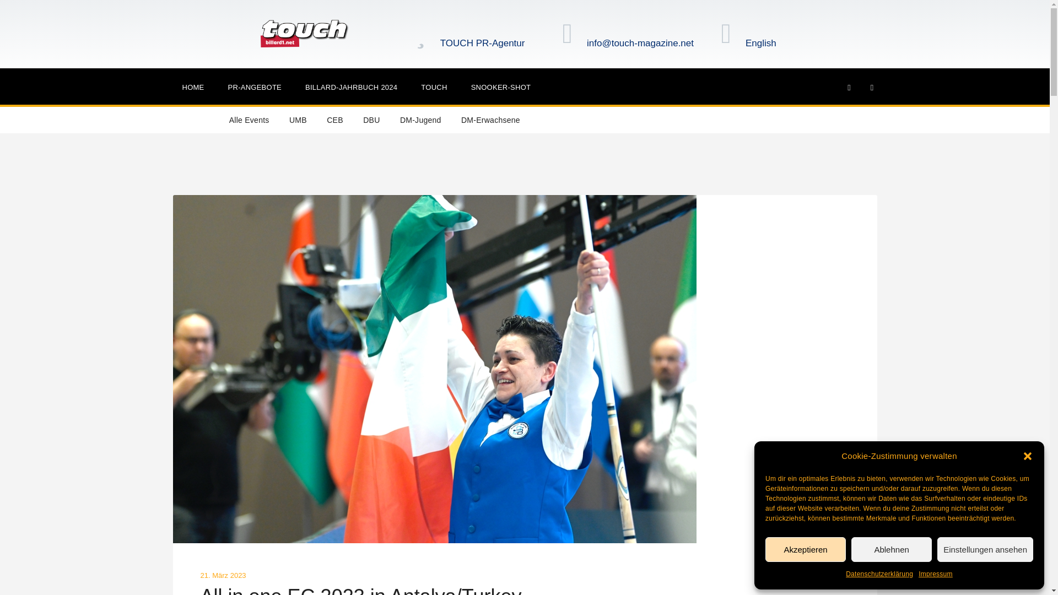  What do you see at coordinates (249, 120) in the screenshot?
I see `Alle Events` at bounding box center [249, 120].